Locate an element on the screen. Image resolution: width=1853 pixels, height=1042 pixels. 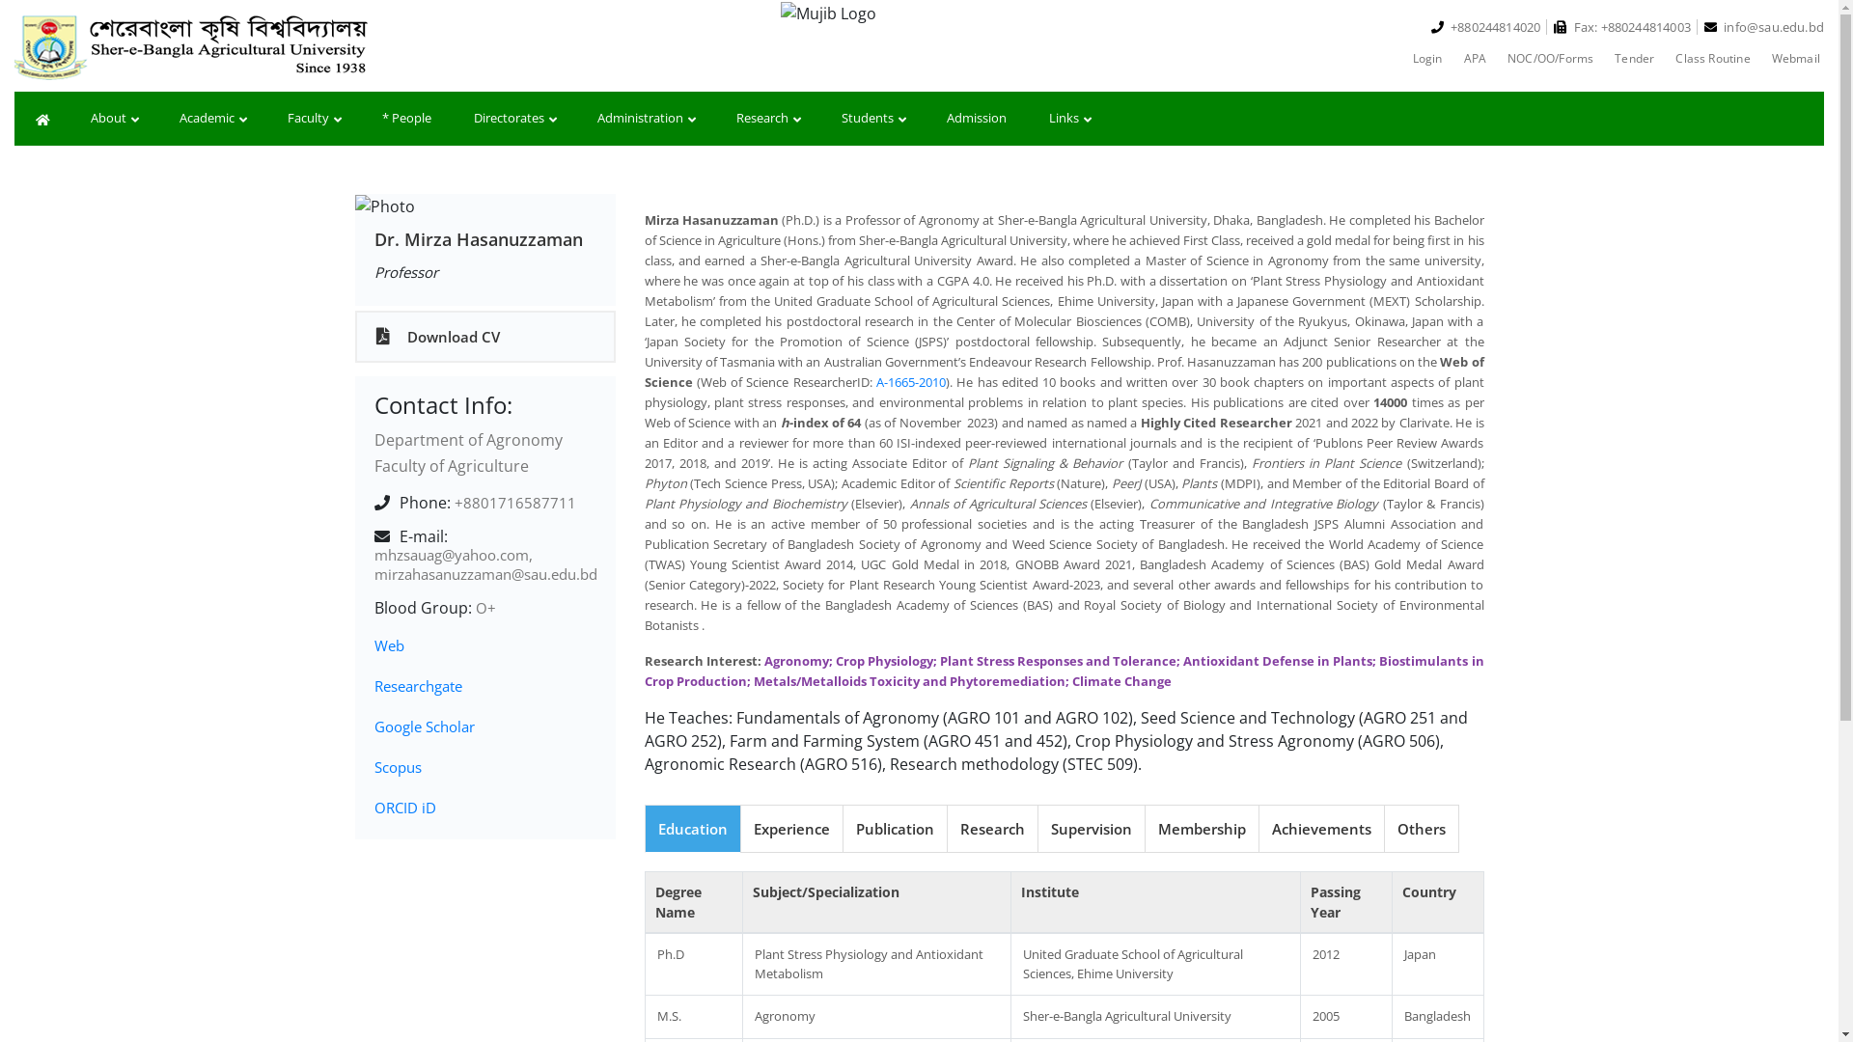
Tender is located at coordinates (1635, 58).